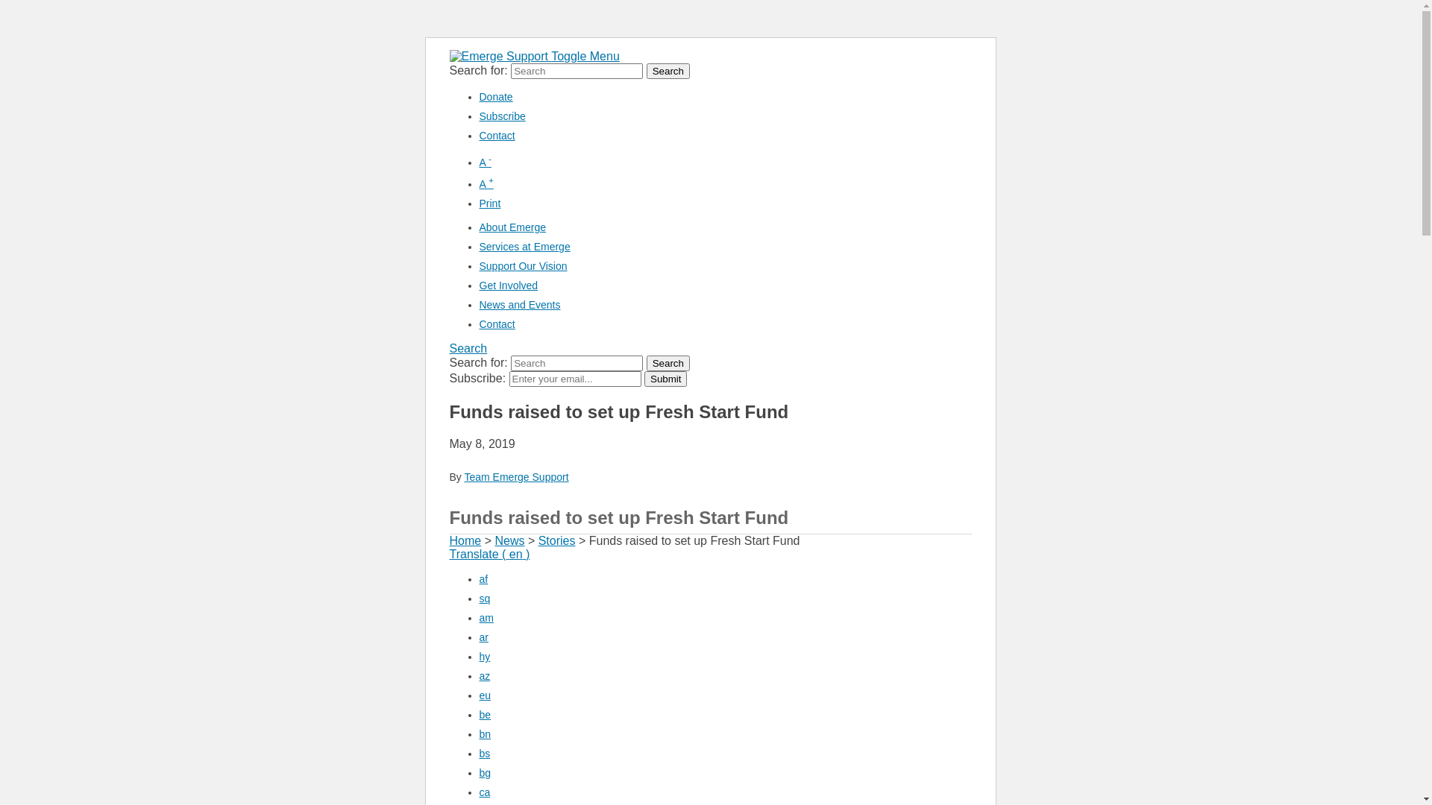  Describe the element at coordinates (485, 792) in the screenshot. I see `ca` at that location.